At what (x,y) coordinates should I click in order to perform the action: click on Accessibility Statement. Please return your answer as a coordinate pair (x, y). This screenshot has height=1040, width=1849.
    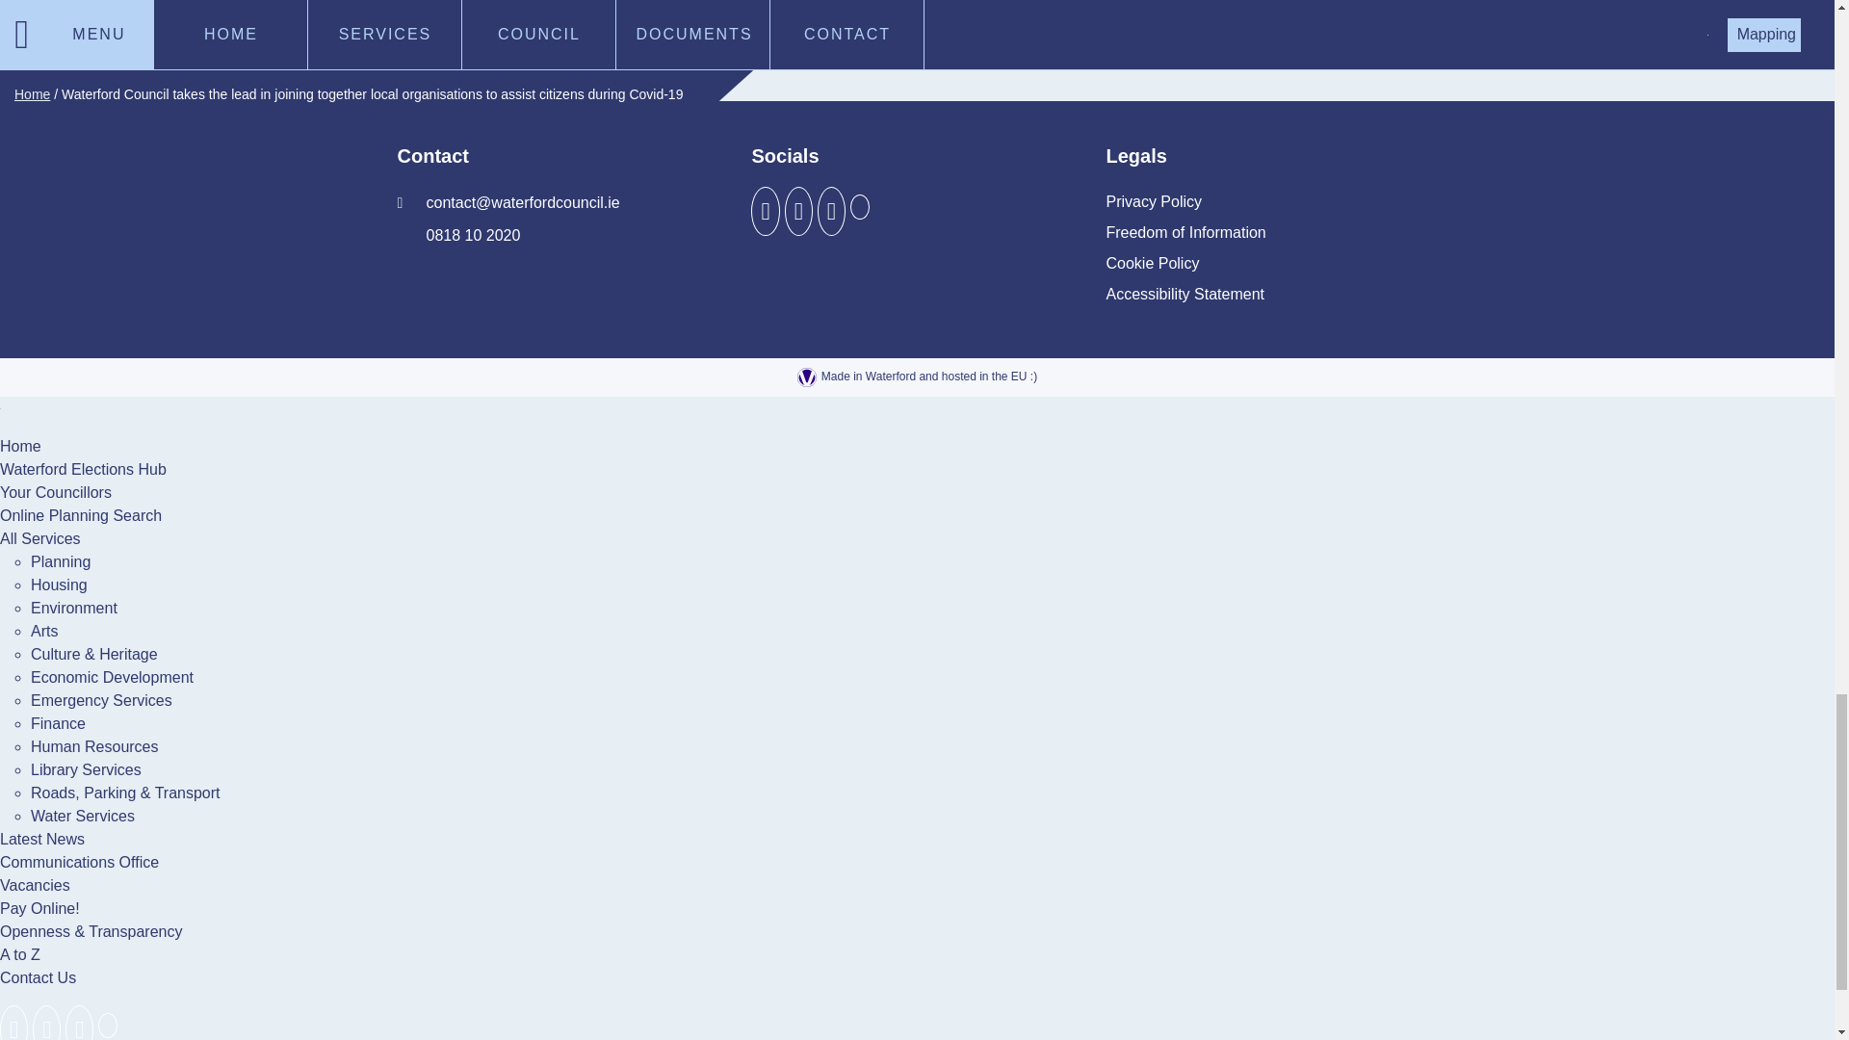
    Looking at the image, I should click on (1185, 295).